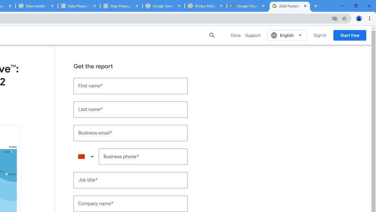 This screenshot has height=212, width=376. Describe the element at coordinates (131, 180) in the screenshot. I see `Job title*` at that location.